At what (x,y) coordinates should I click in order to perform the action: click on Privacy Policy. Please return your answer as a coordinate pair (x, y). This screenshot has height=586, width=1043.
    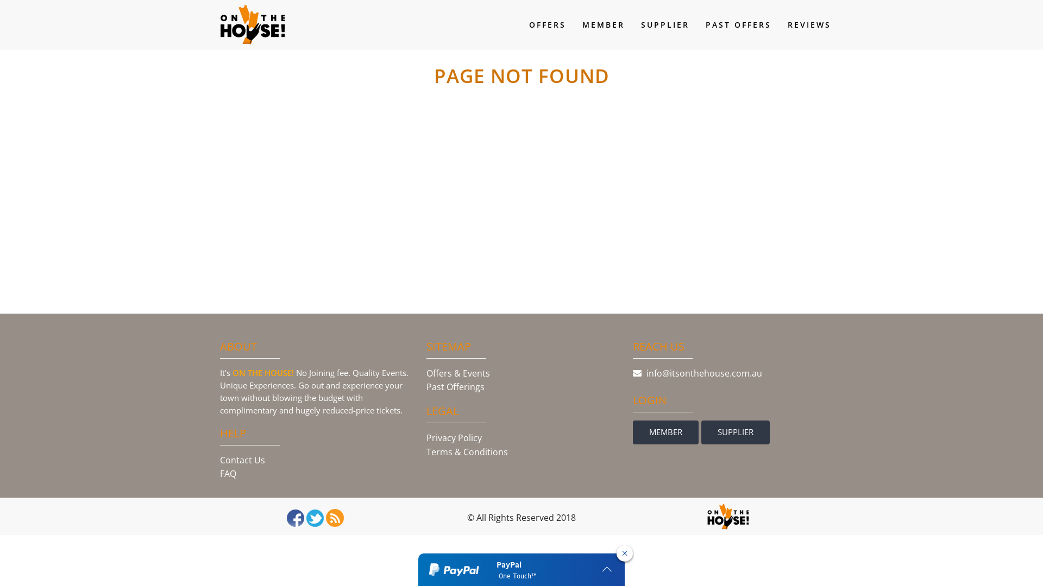
    Looking at the image, I should click on (454, 438).